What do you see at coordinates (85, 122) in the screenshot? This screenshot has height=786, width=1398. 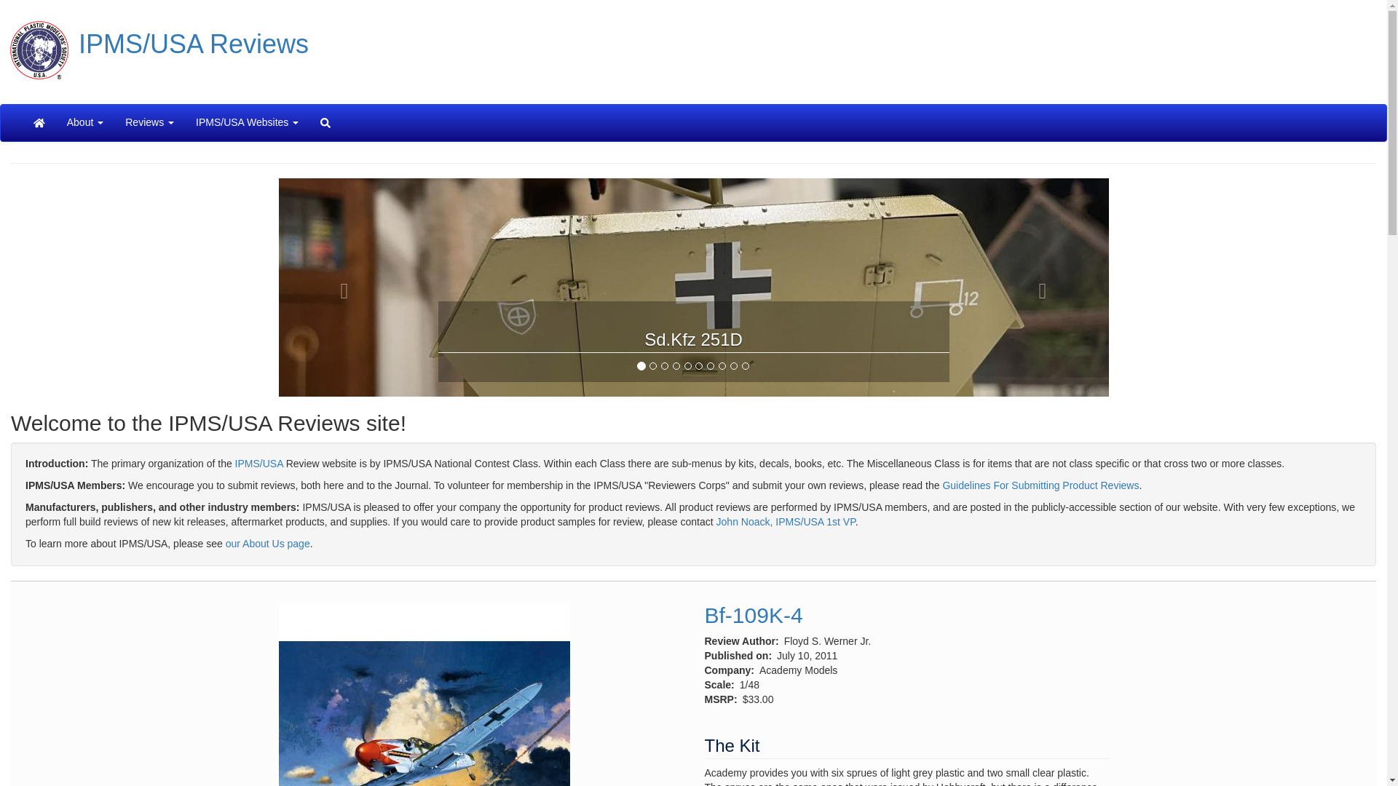 I see `About` at bounding box center [85, 122].